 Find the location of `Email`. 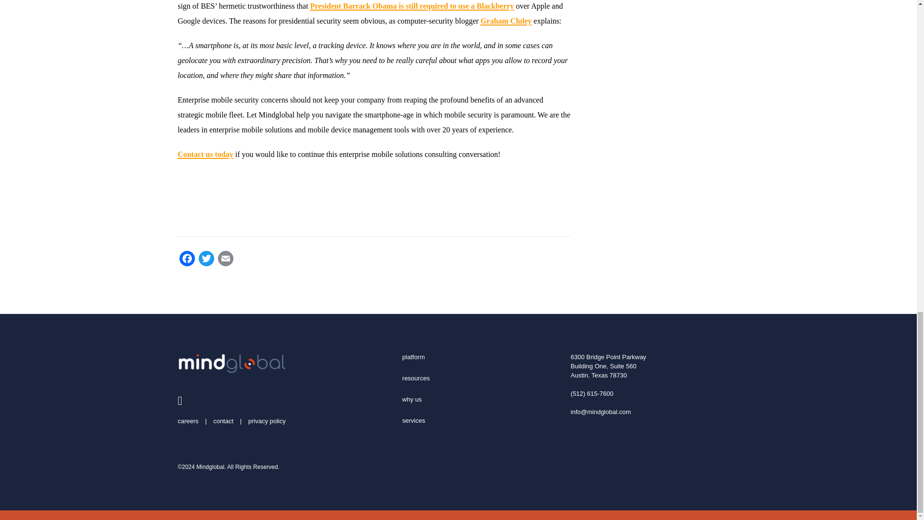

Email is located at coordinates (226, 260).